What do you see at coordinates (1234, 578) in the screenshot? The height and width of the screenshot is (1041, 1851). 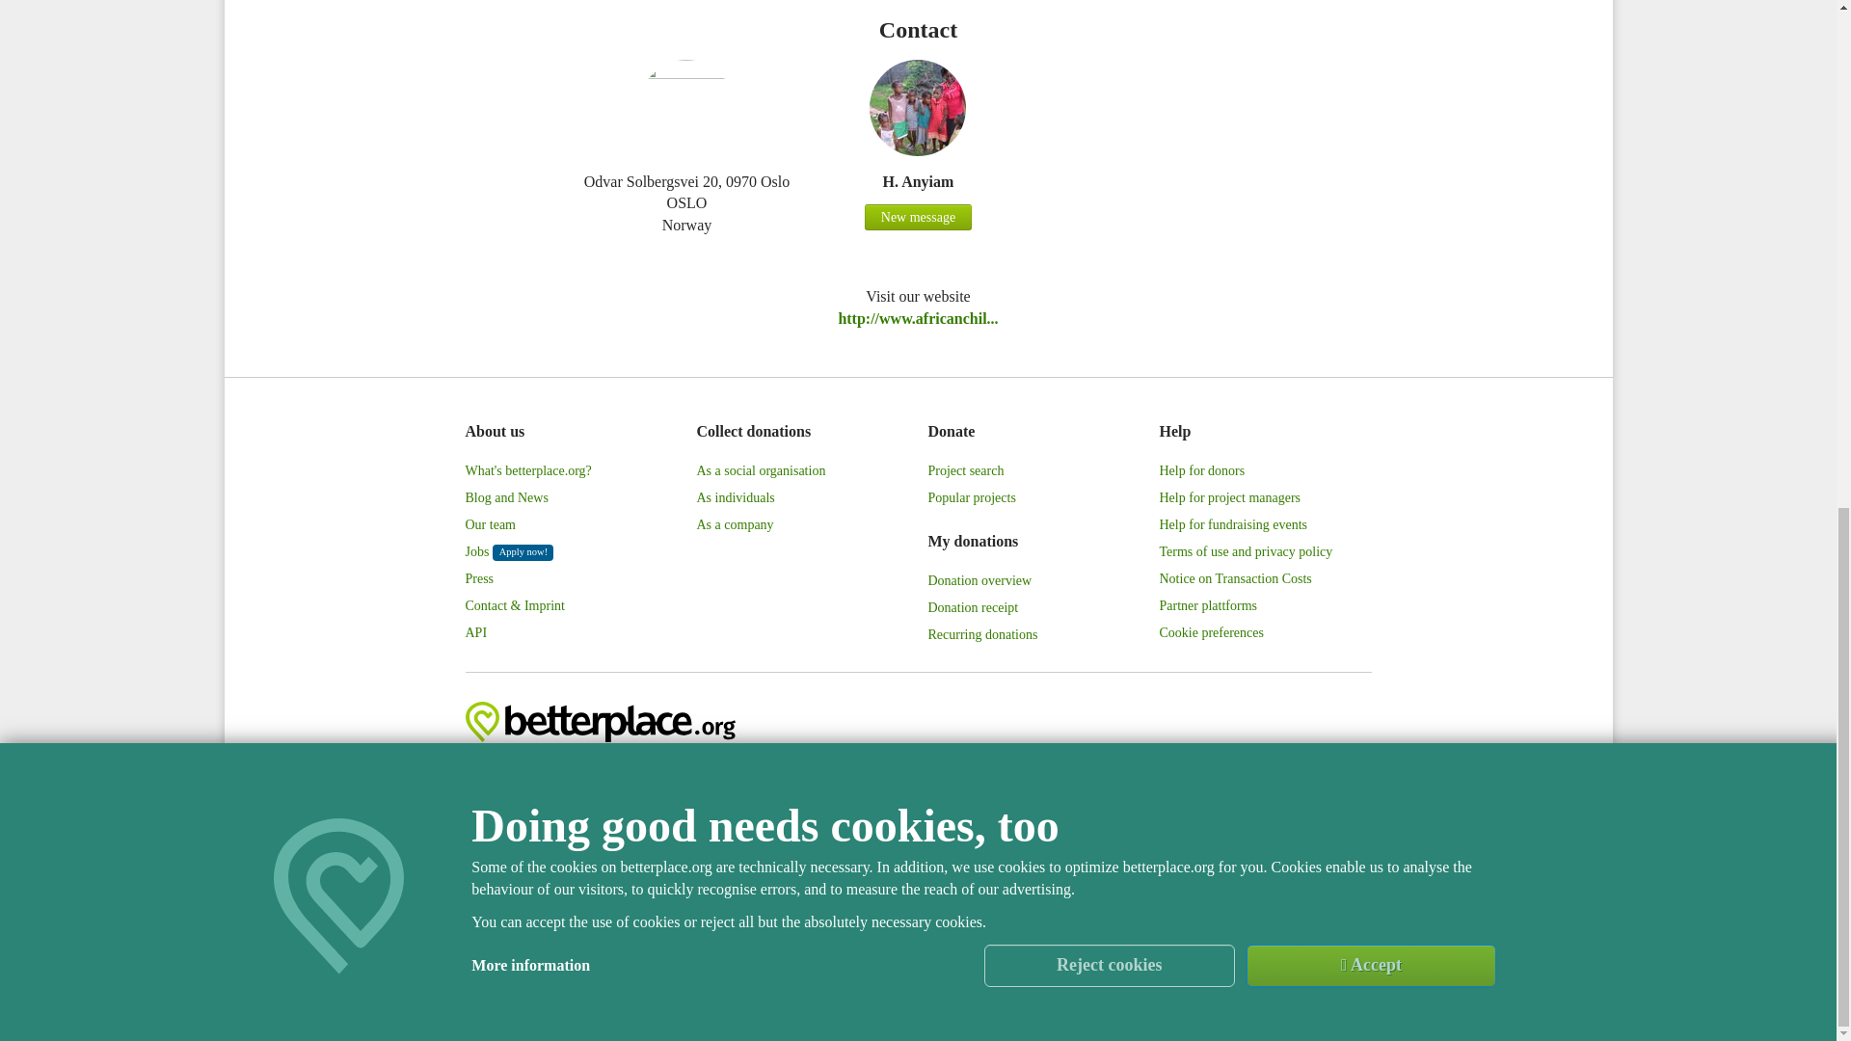 I see `Notice on Transaction Costs` at bounding box center [1234, 578].